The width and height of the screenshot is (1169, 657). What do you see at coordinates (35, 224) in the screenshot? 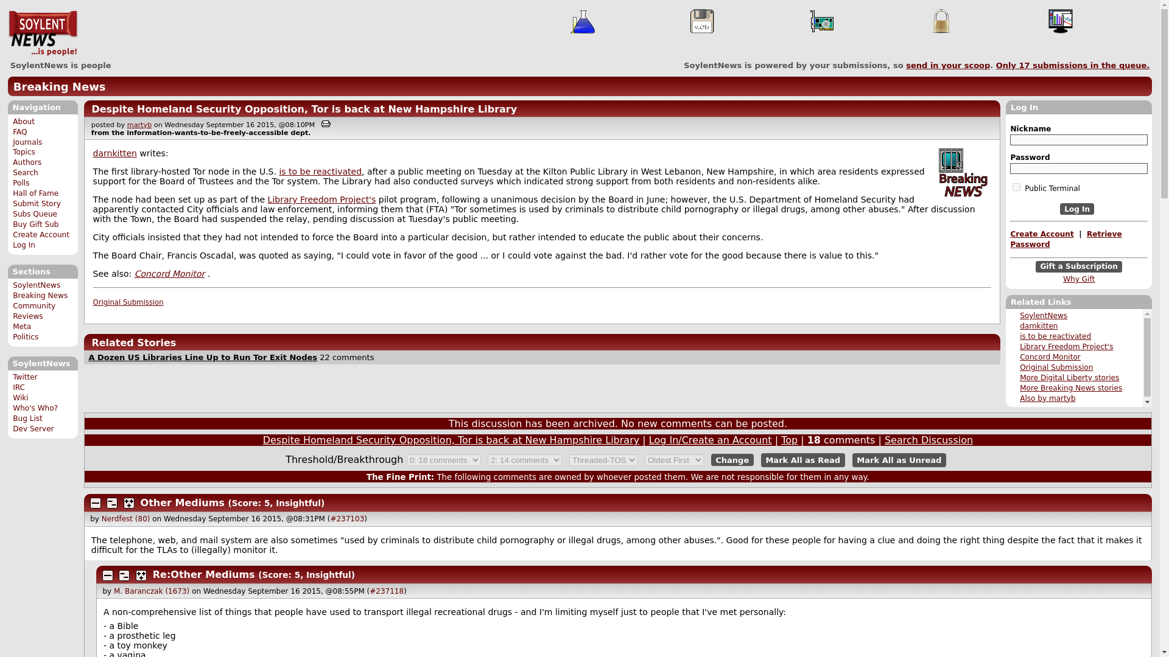
I see `Buy Gift Sub` at bounding box center [35, 224].